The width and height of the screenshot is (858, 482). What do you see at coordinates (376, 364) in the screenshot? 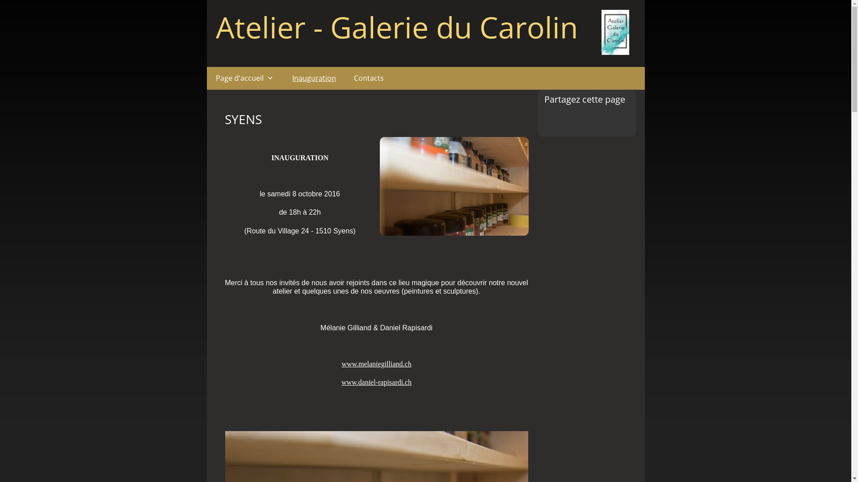
I see `www.melaniegilliand.ch` at bounding box center [376, 364].